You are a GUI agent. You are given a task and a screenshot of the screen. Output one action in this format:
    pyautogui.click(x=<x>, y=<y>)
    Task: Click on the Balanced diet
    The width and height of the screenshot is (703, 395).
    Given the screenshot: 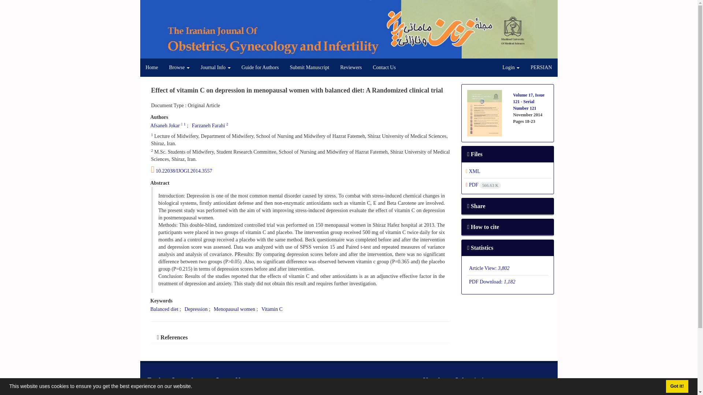 What is the action you would take?
    pyautogui.click(x=164, y=309)
    